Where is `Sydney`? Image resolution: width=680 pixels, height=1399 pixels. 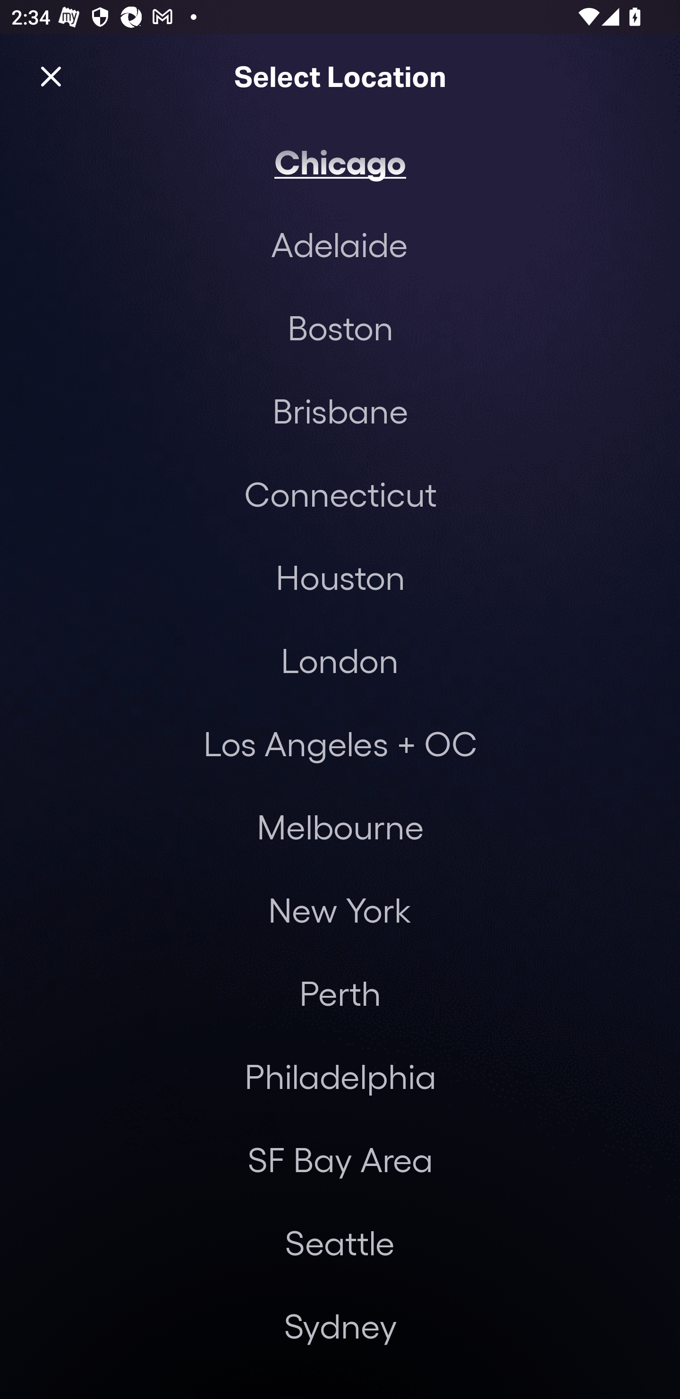
Sydney is located at coordinates (340, 1325).